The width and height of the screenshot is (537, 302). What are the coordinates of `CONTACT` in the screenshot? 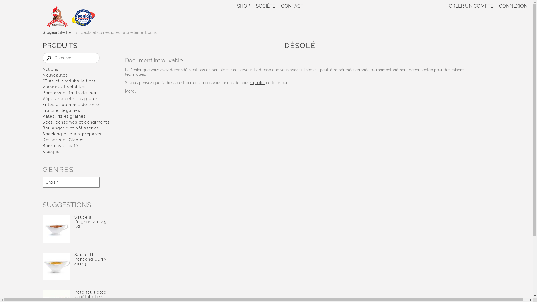 It's located at (292, 6).